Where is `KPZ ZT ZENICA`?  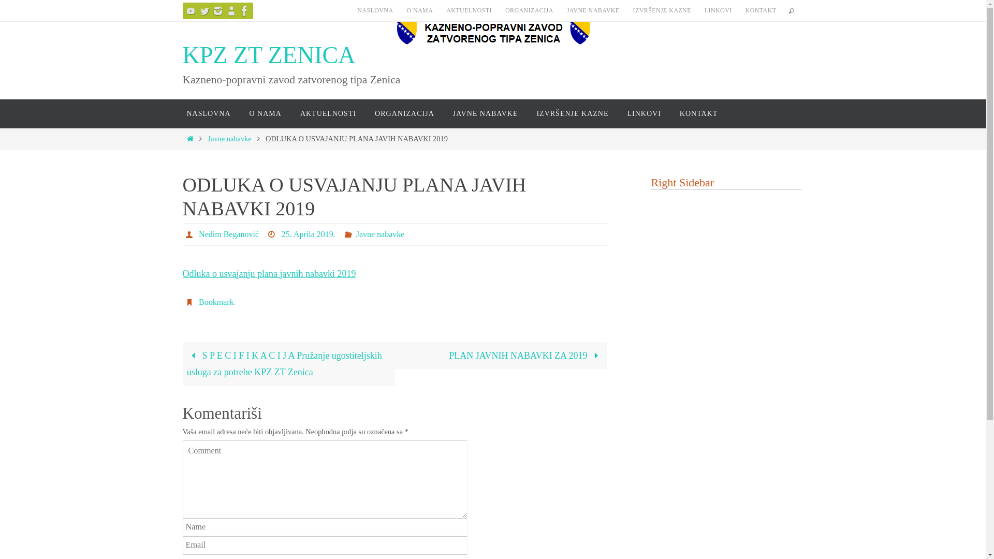 KPZ ZT ZENICA is located at coordinates (269, 56).